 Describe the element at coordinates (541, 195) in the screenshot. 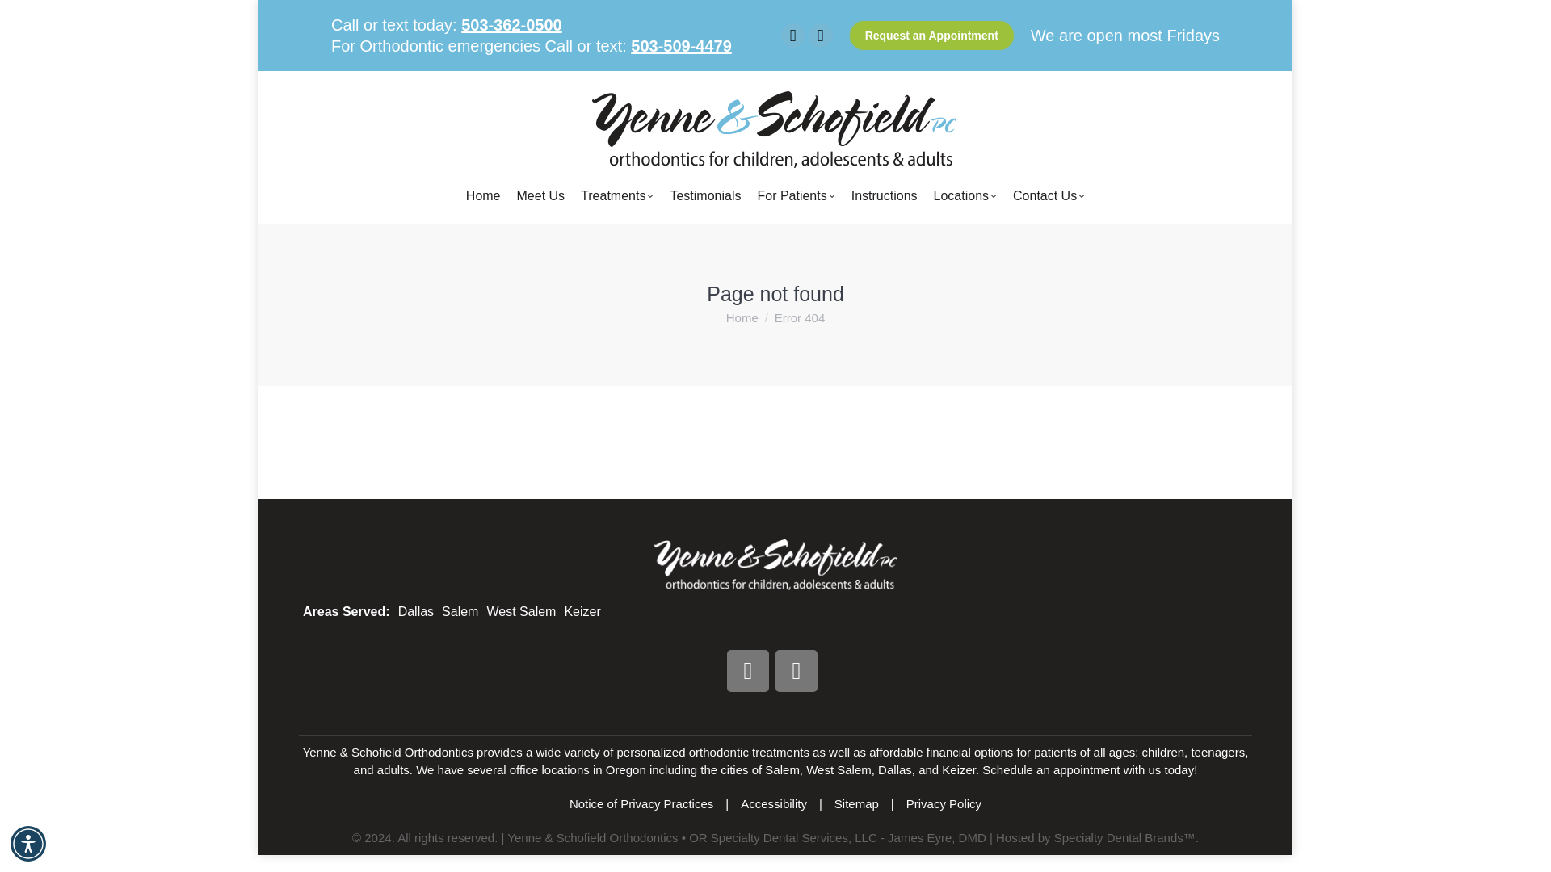

I see `Meet Us` at that location.